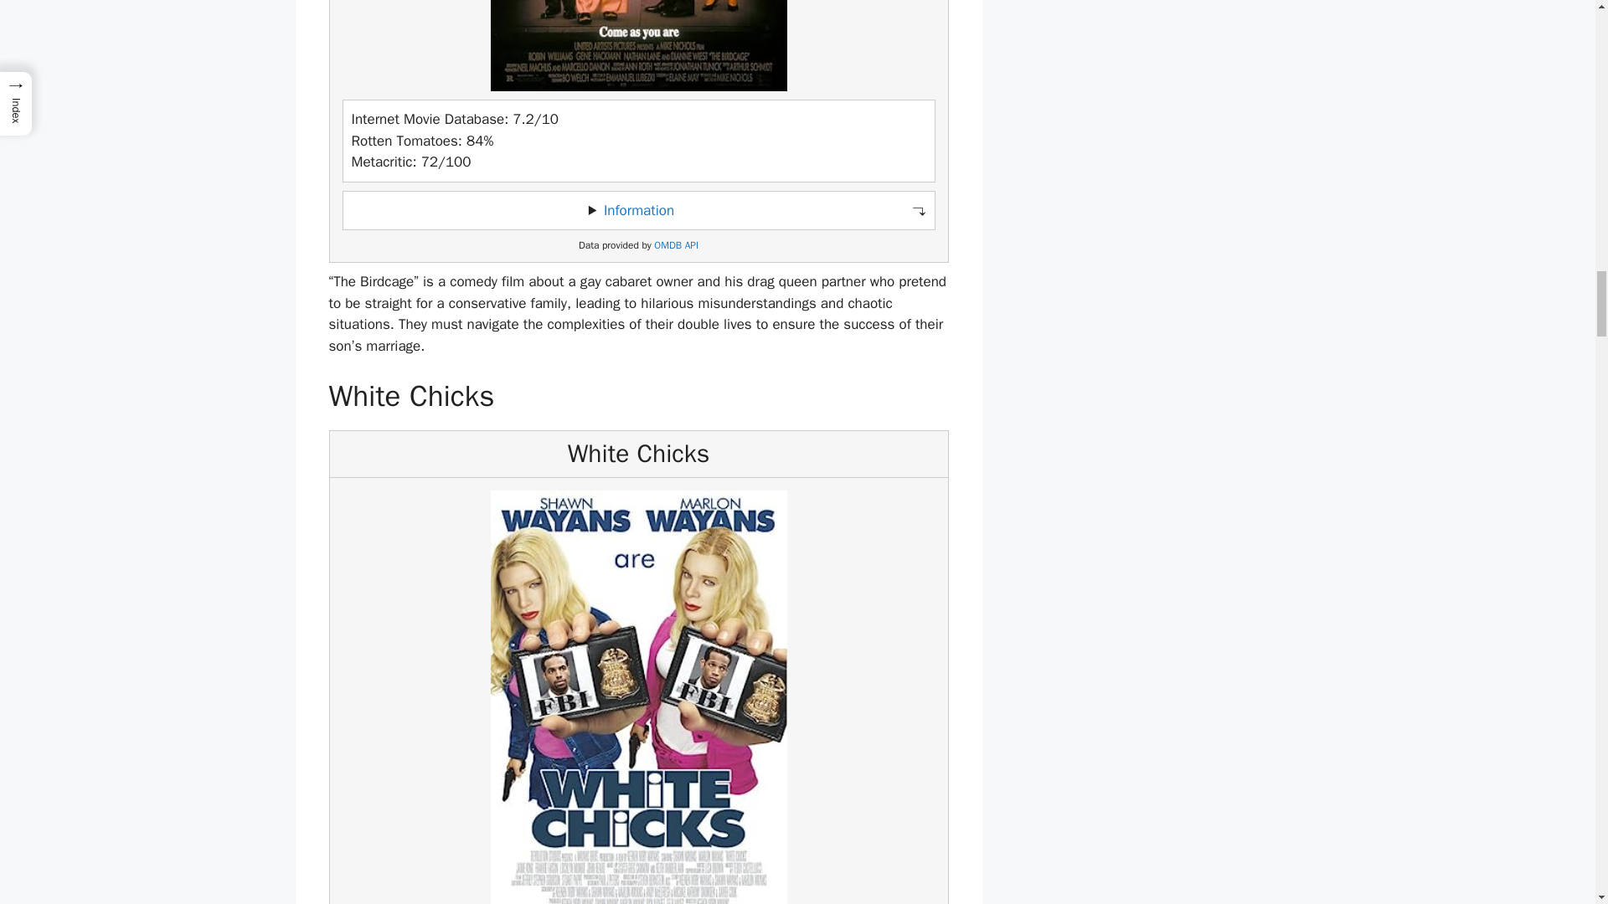  I want to click on Toggle information, so click(638, 211).